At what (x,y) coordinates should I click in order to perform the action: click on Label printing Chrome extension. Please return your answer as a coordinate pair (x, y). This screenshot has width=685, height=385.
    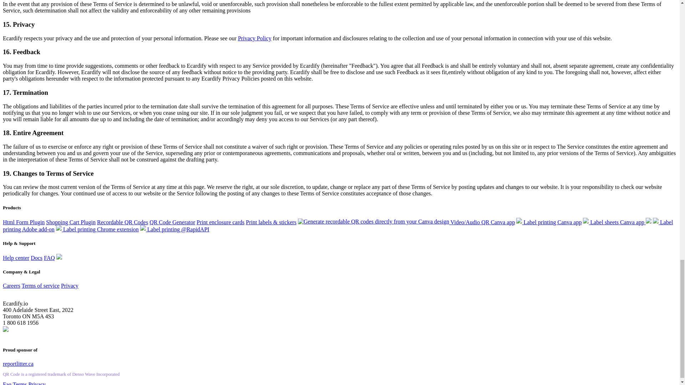
    Looking at the image, I should click on (97, 230).